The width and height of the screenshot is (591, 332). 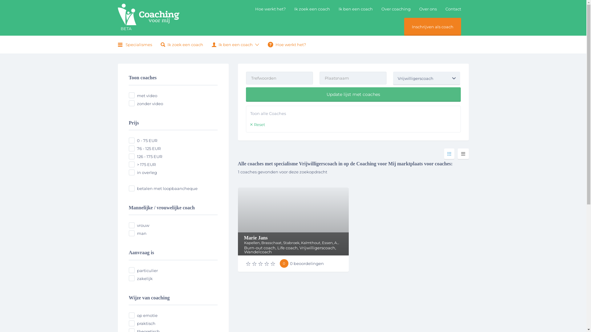 What do you see at coordinates (356, 9) in the screenshot?
I see `Ik ben een coach` at bounding box center [356, 9].